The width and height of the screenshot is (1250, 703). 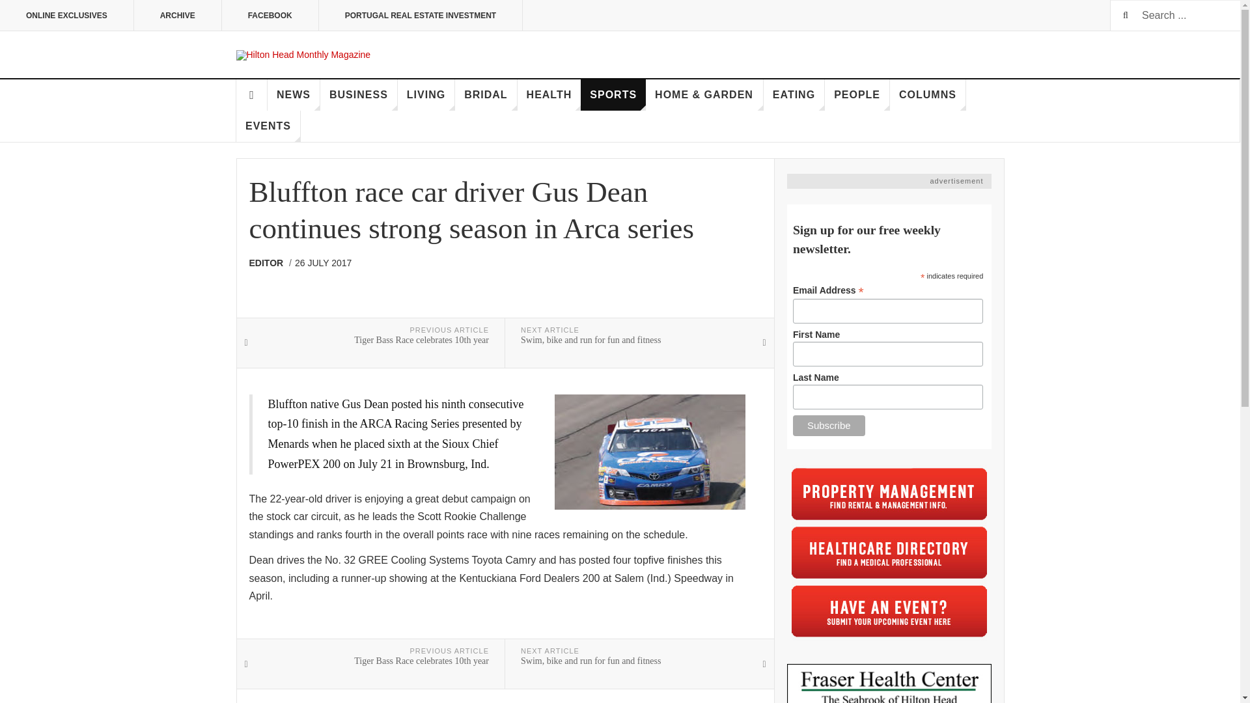 I want to click on FACEBOOK, so click(x=270, y=16).